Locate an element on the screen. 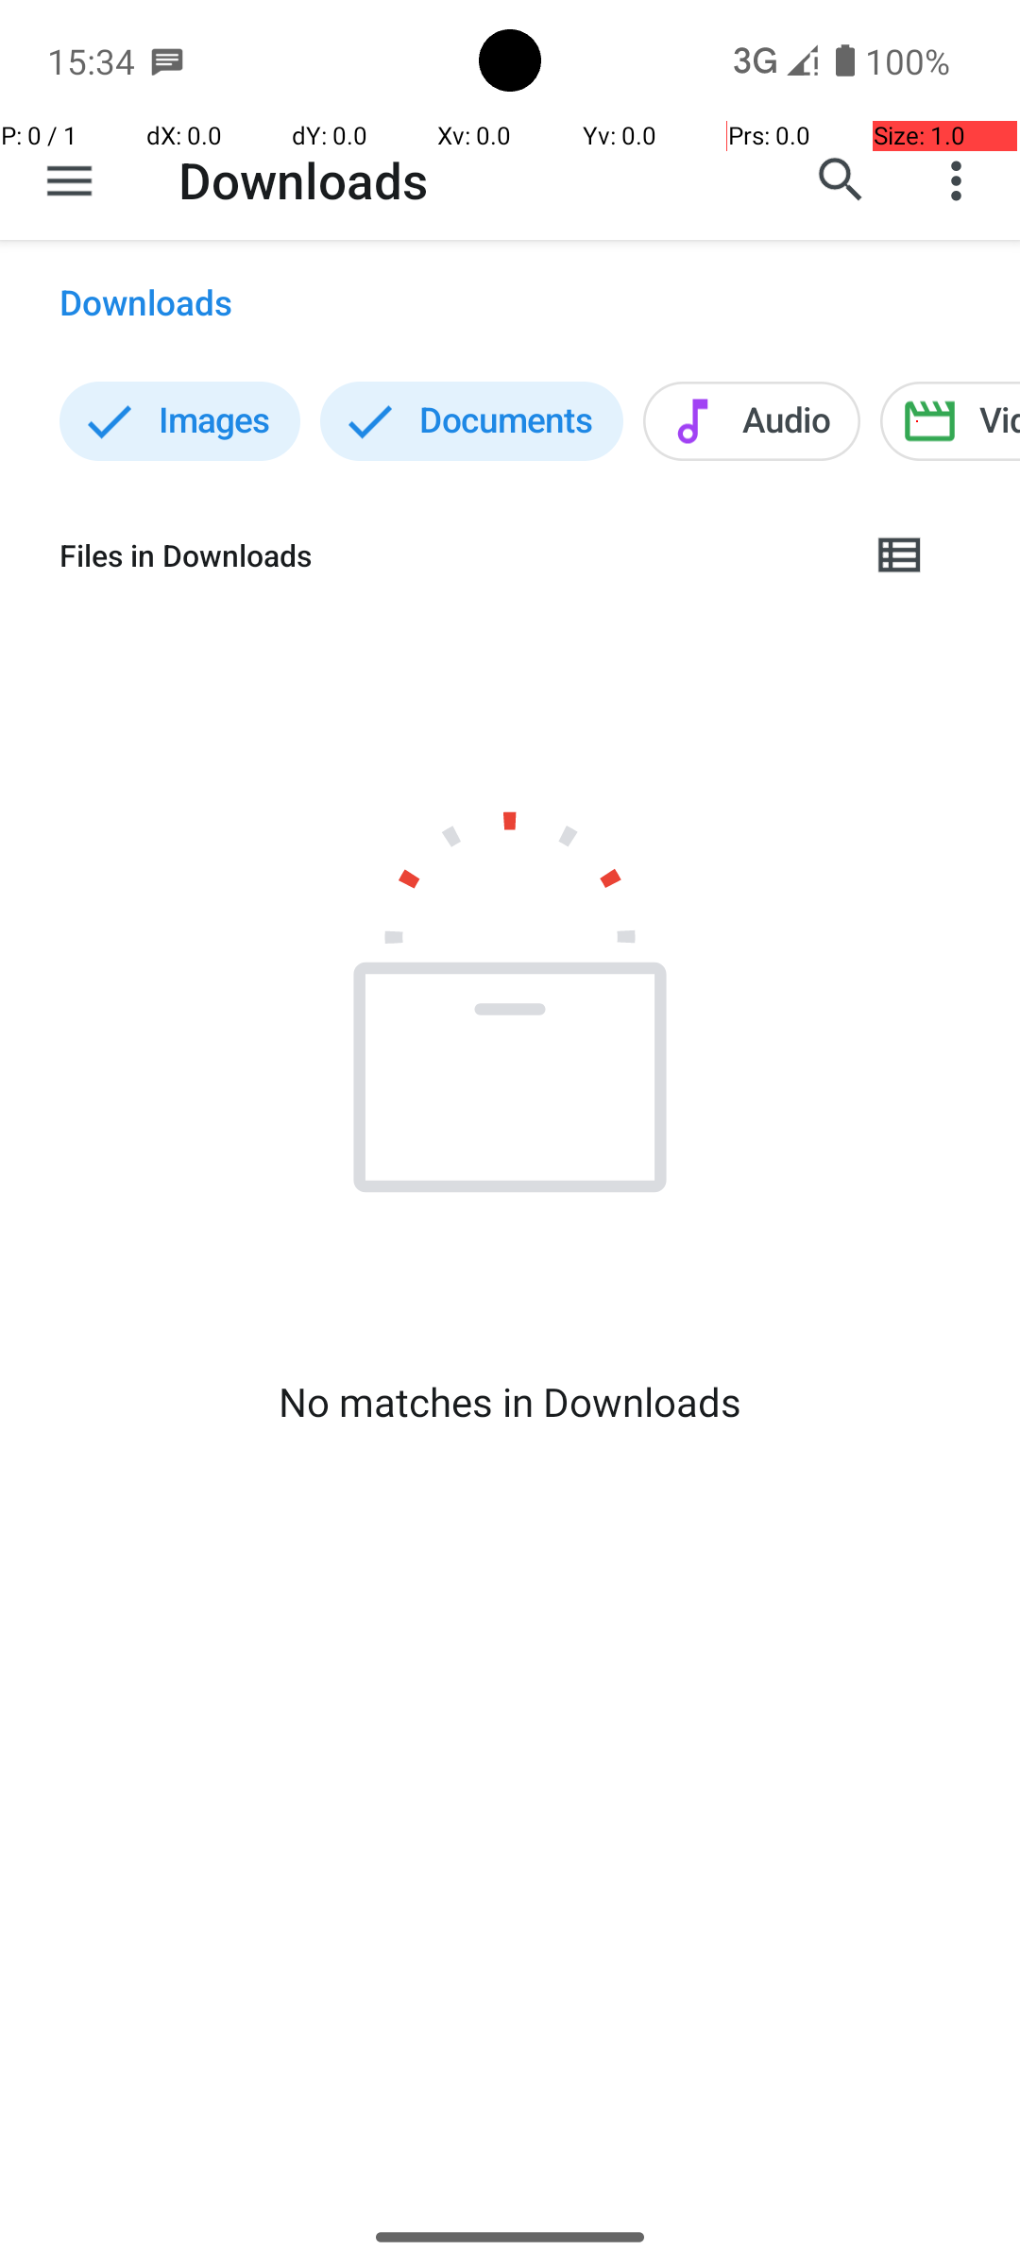 The width and height of the screenshot is (1020, 2267). SMS Messenger notification: +12845986552 is located at coordinates (167, 60).